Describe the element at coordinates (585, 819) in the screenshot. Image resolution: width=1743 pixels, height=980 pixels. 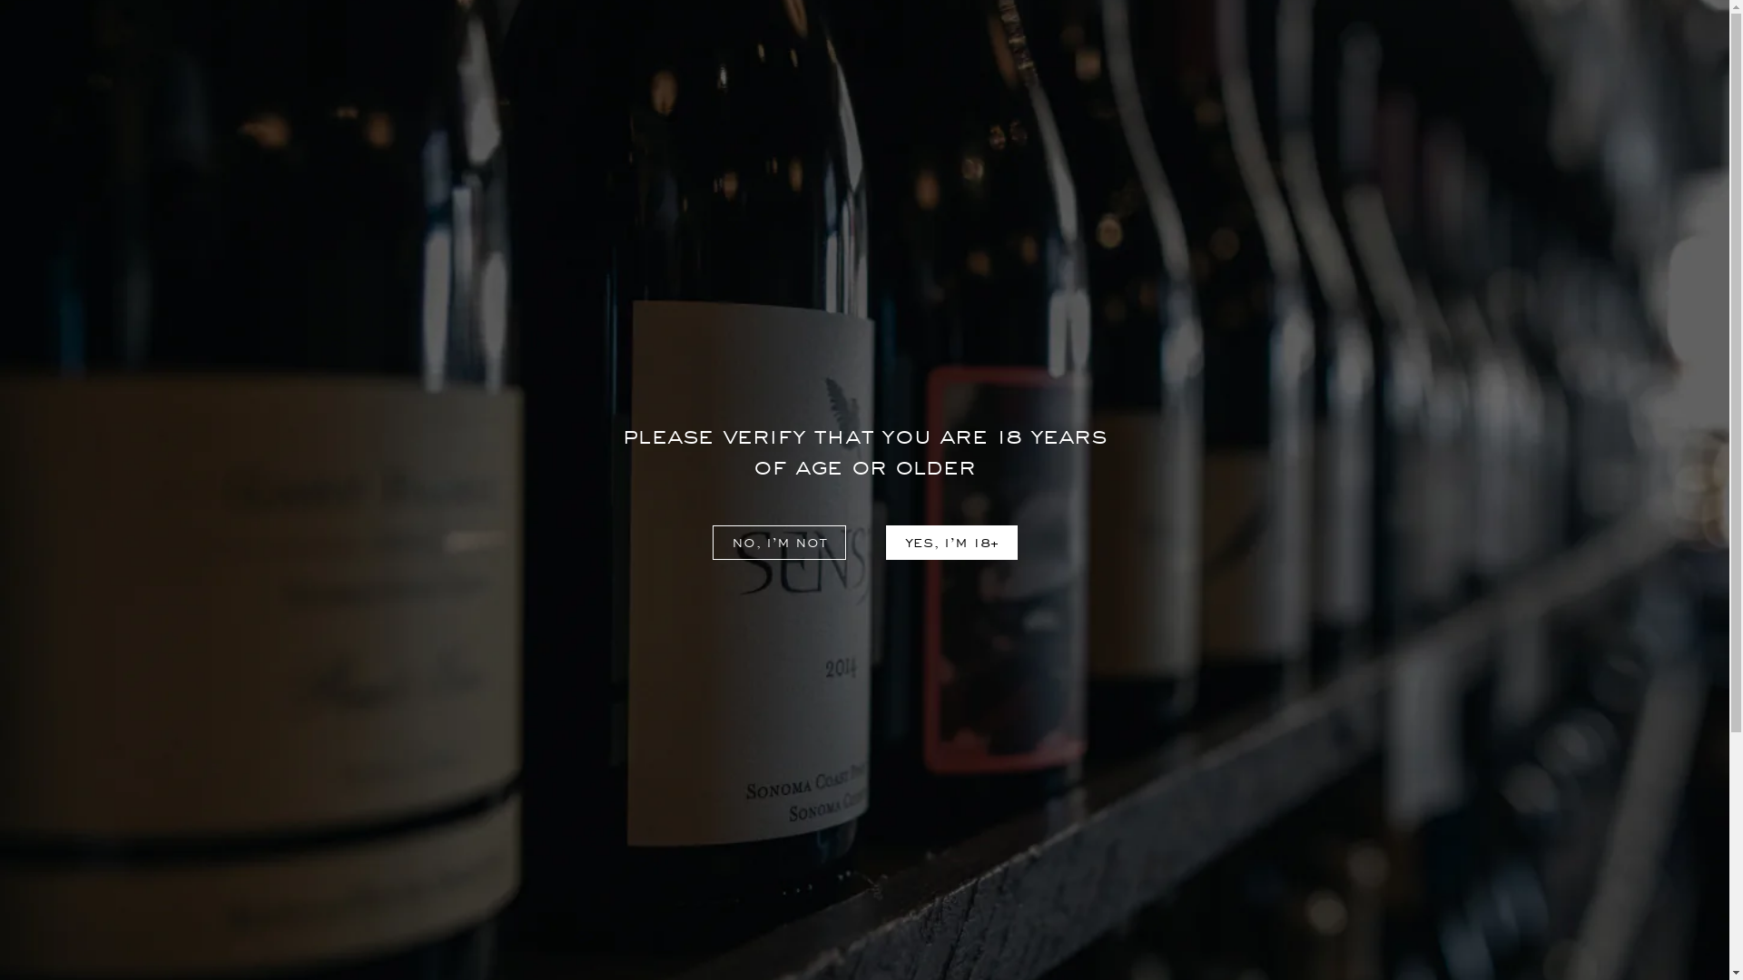
I see `About us` at that location.